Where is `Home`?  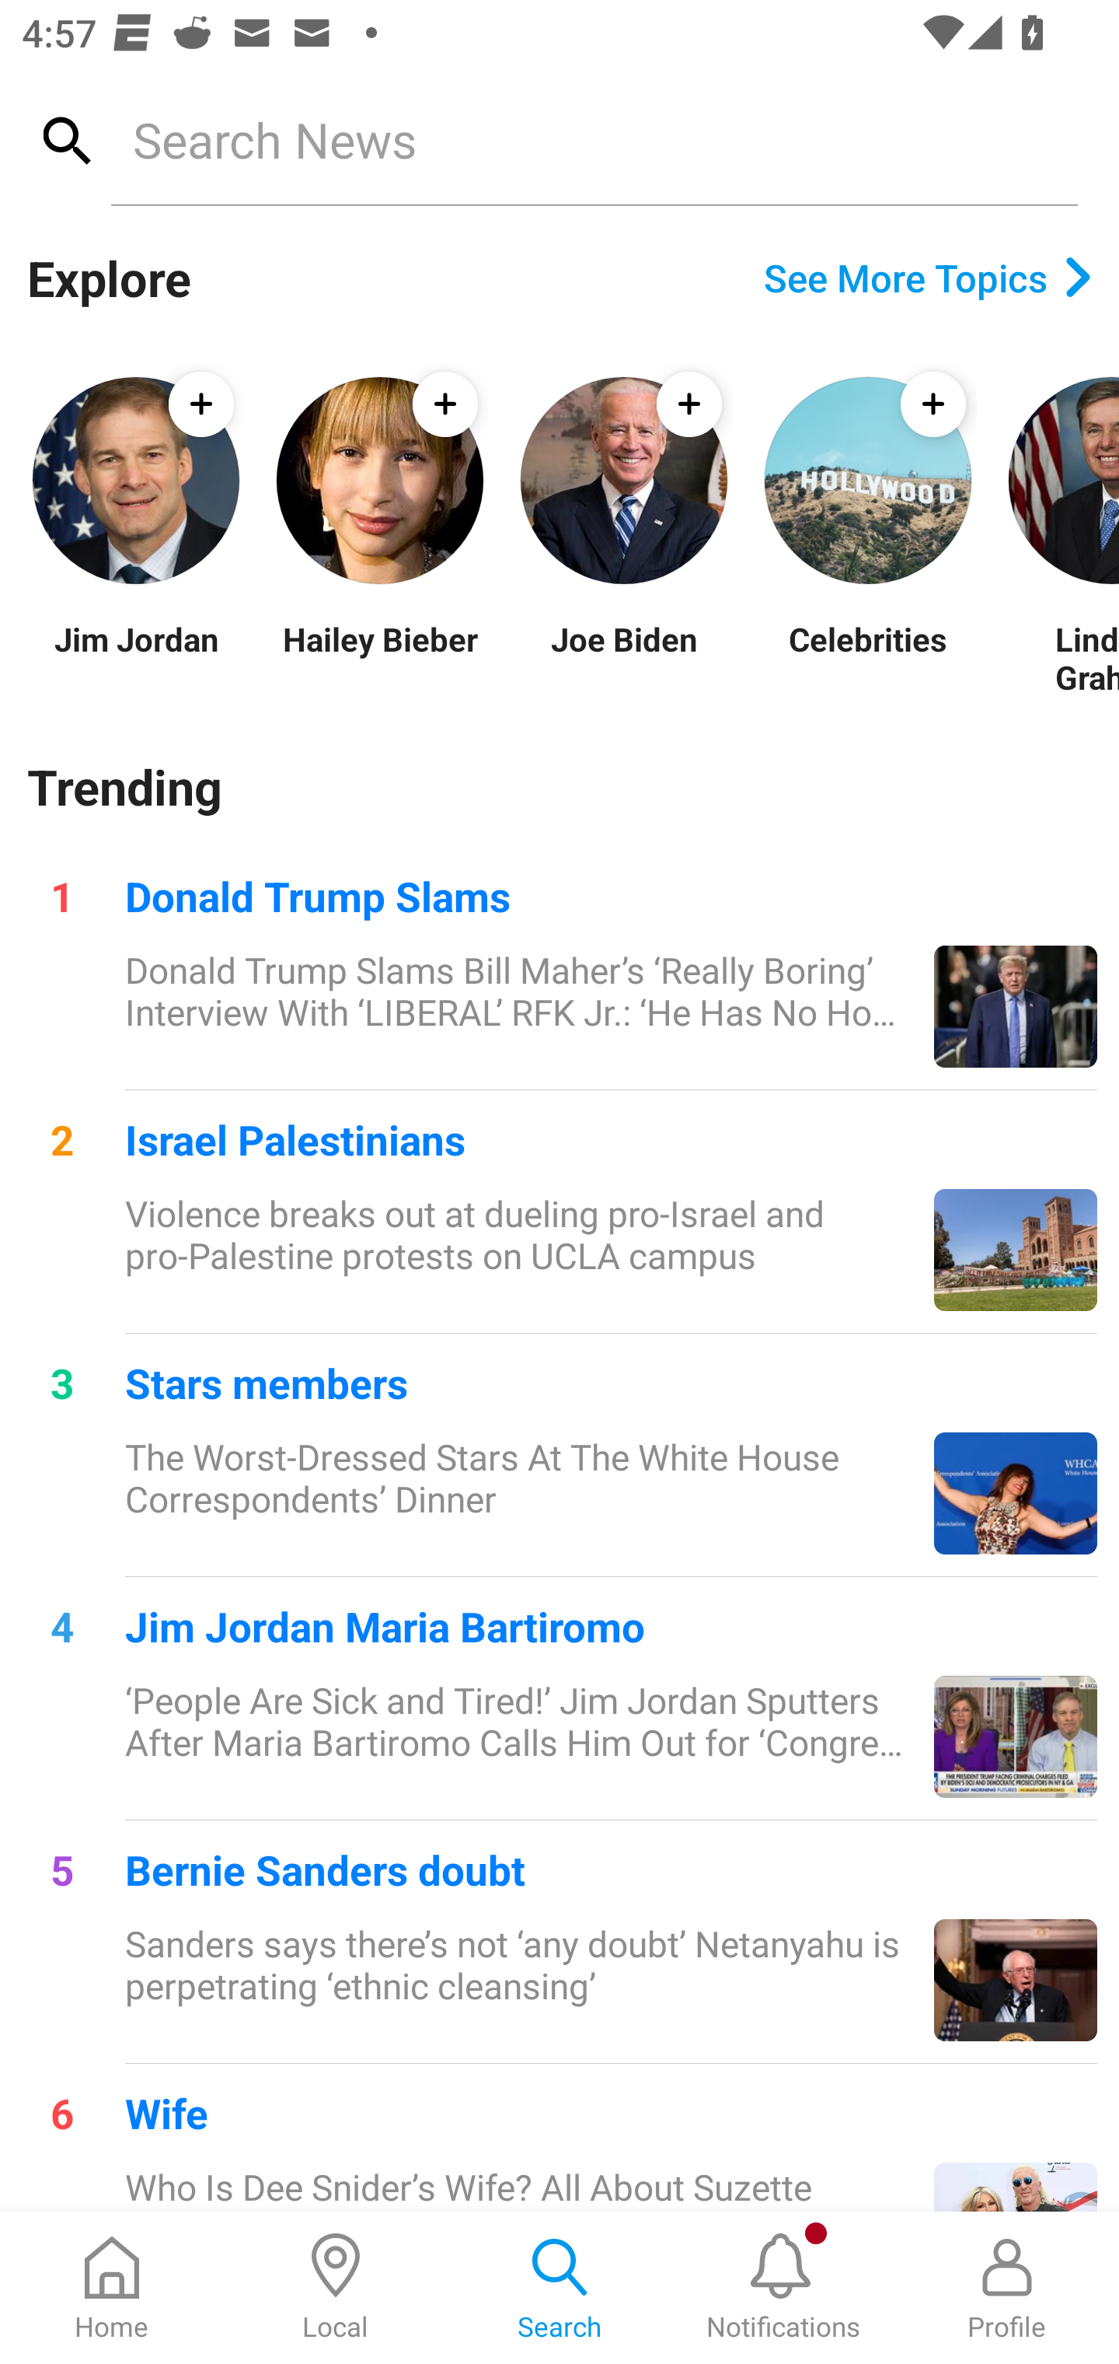
Home is located at coordinates (112, 2288).